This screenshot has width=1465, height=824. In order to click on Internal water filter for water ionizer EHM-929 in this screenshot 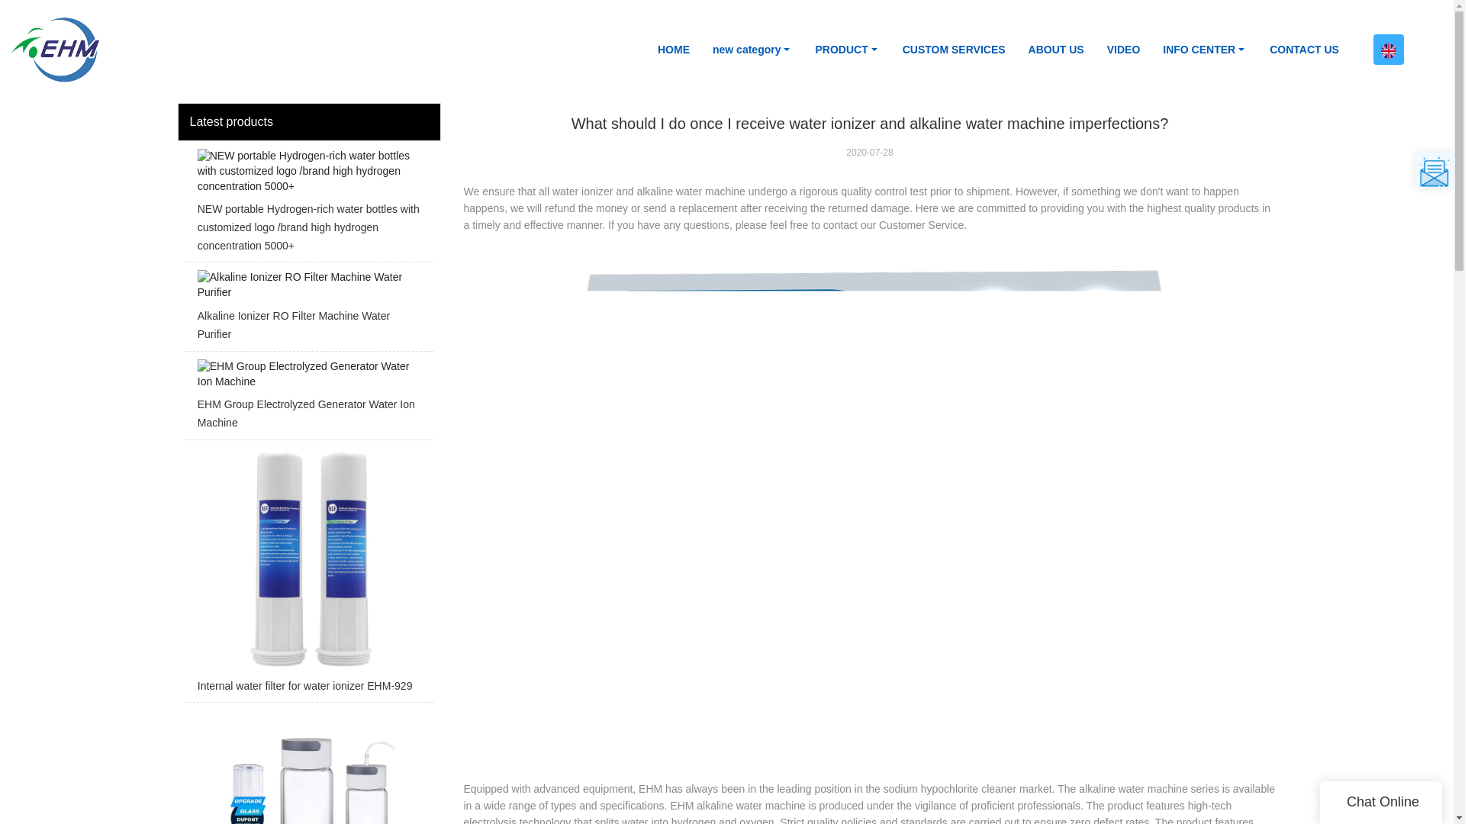, I will do `click(308, 575)`.